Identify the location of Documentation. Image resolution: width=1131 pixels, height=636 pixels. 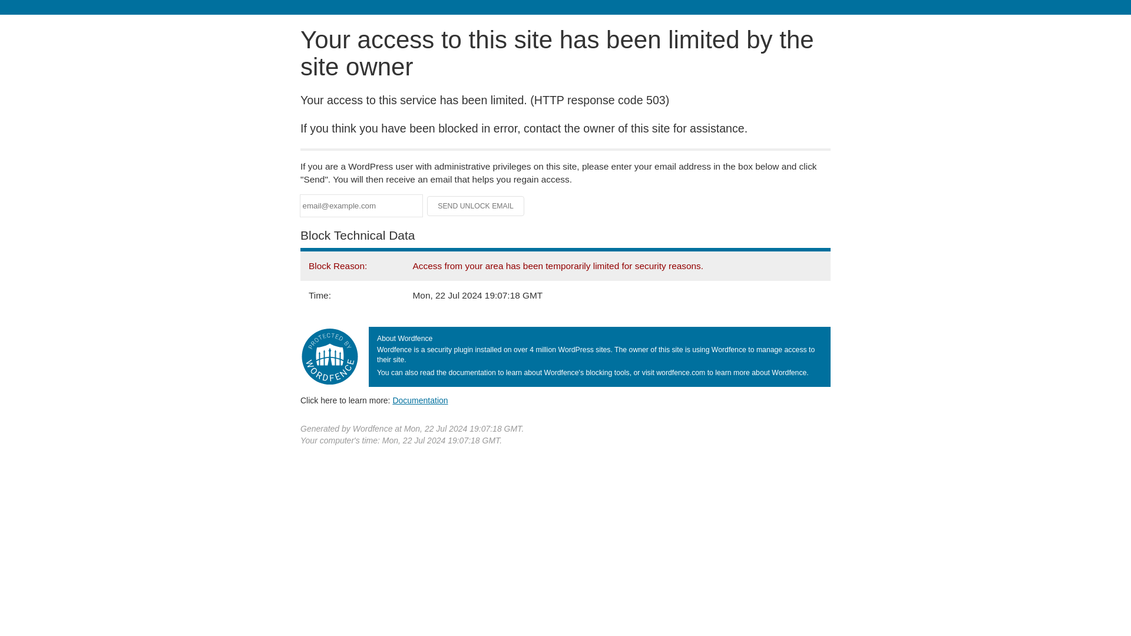
(420, 400).